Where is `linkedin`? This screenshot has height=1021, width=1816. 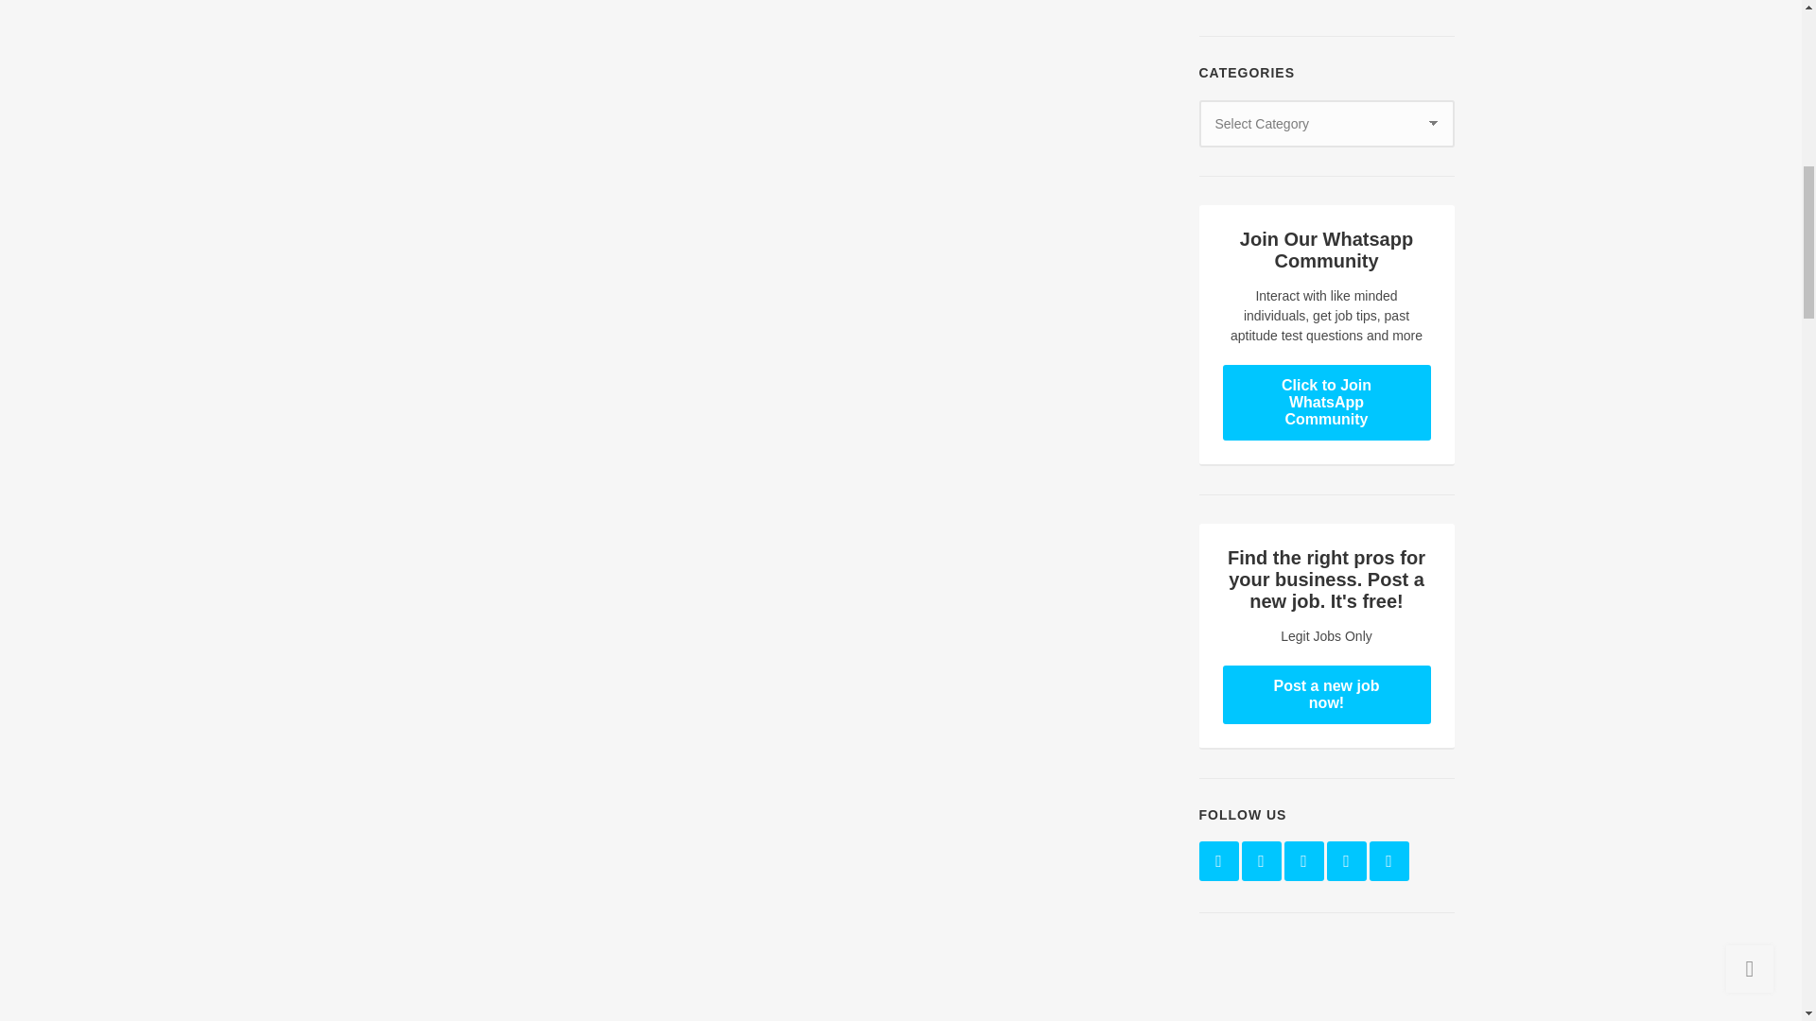 linkedin is located at coordinates (1303, 860).